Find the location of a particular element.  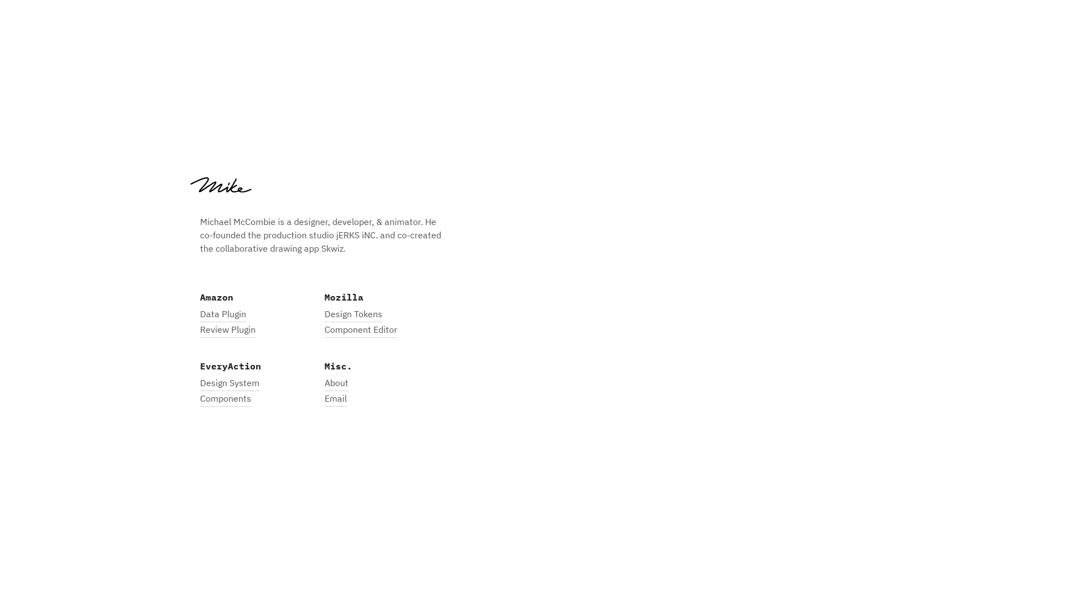

Design System is located at coordinates (230, 383).